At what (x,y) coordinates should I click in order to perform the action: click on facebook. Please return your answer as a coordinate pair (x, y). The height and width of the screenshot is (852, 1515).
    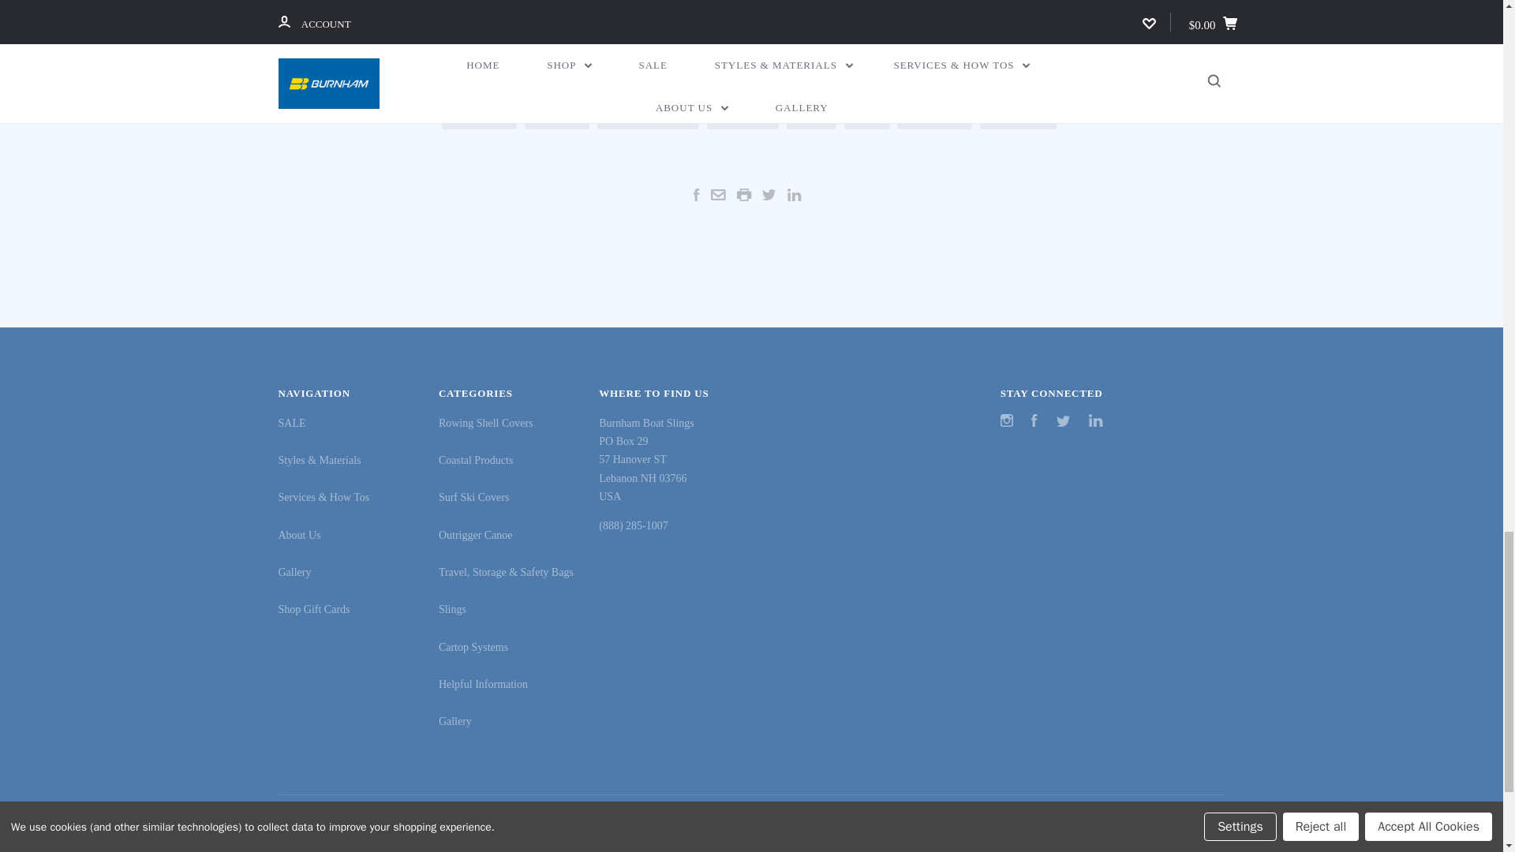
    Looking at the image, I should click on (1034, 420).